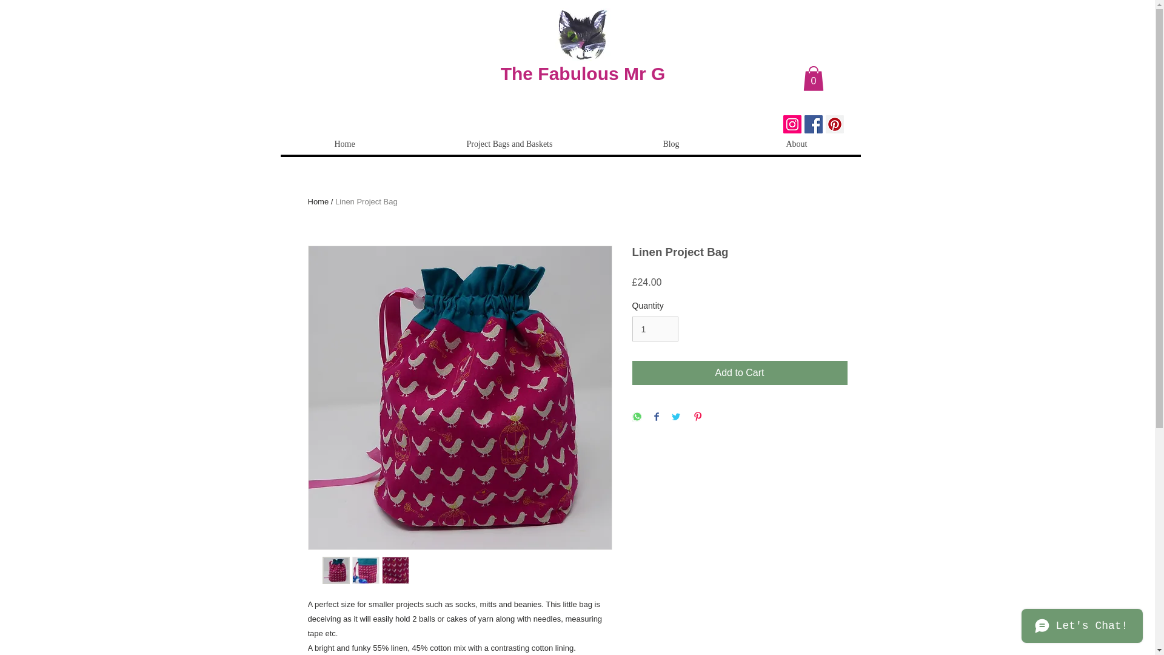 Image resolution: width=1164 pixels, height=655 pixels. I want to click on 1, so click(655, 329).